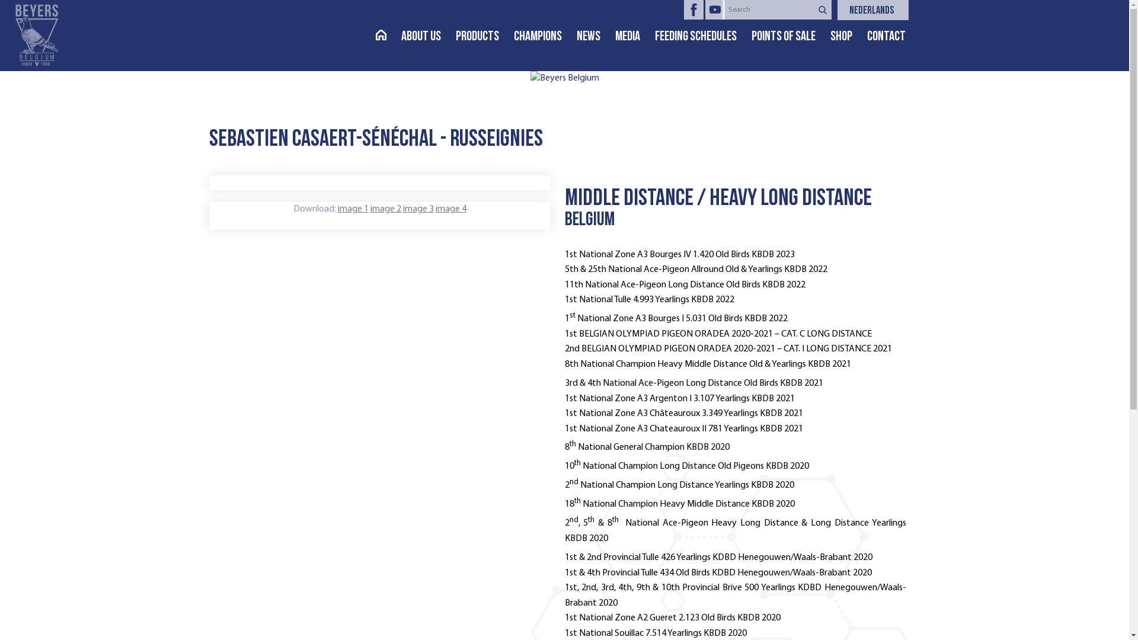 The width and height of the screenshot is (1138, 640). What do you see at coordinates (635, 37) in the screenshot?
I see `MEDIA` at bounding box center [635, 37].